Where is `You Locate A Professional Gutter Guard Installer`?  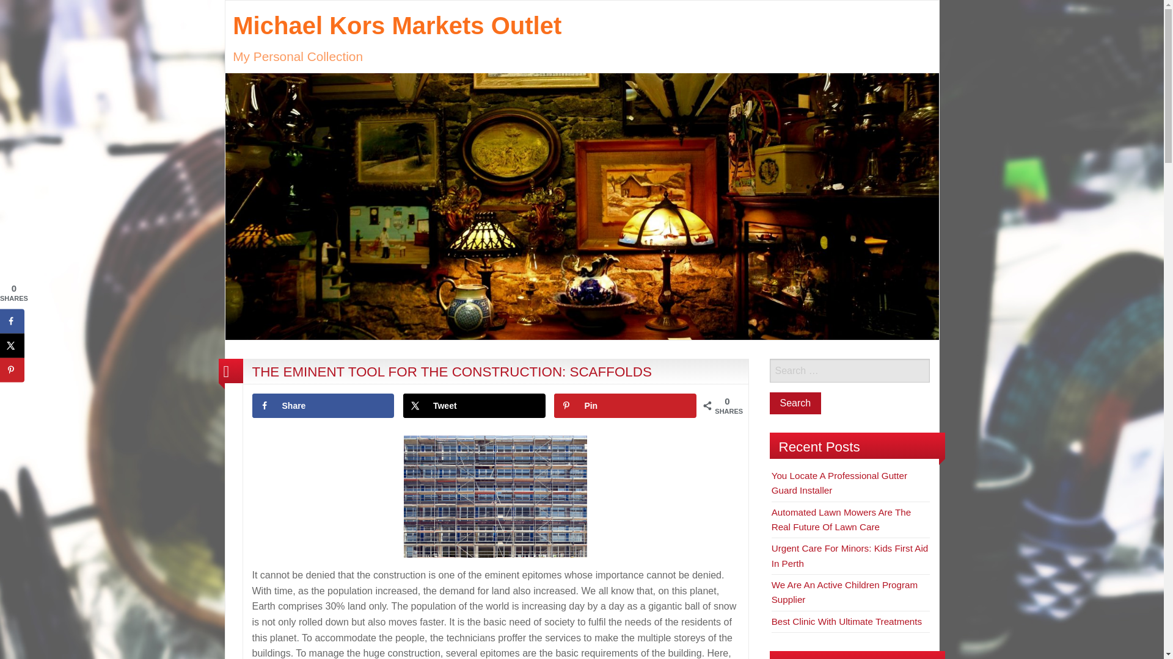 You Locate A Professional Gutter Guard Installer is located at coordinates (839, 483).